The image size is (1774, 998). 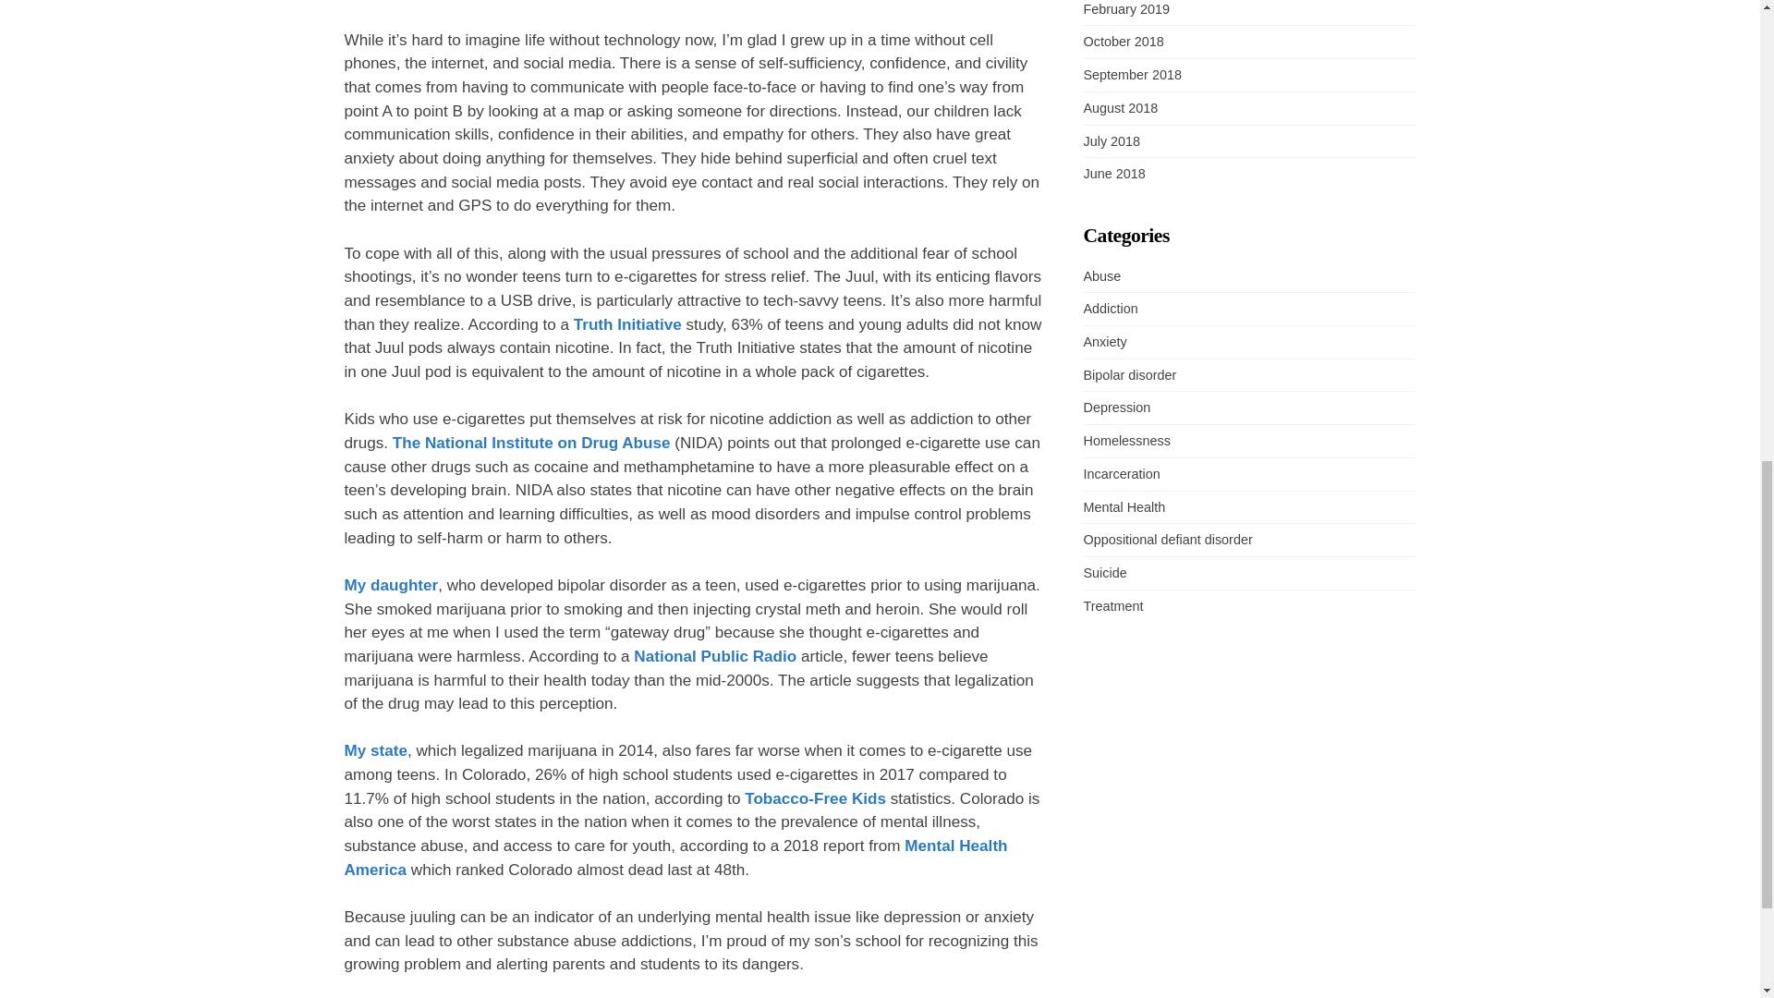 I want to click on Mental Health America, so click(x=675, y=858).